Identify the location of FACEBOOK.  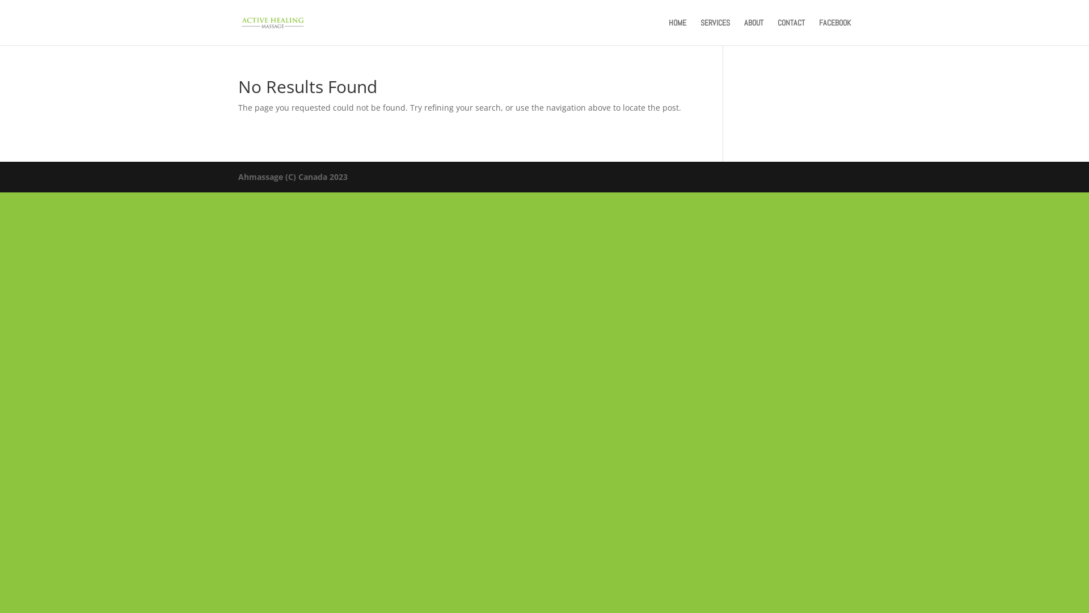
(835, 32).